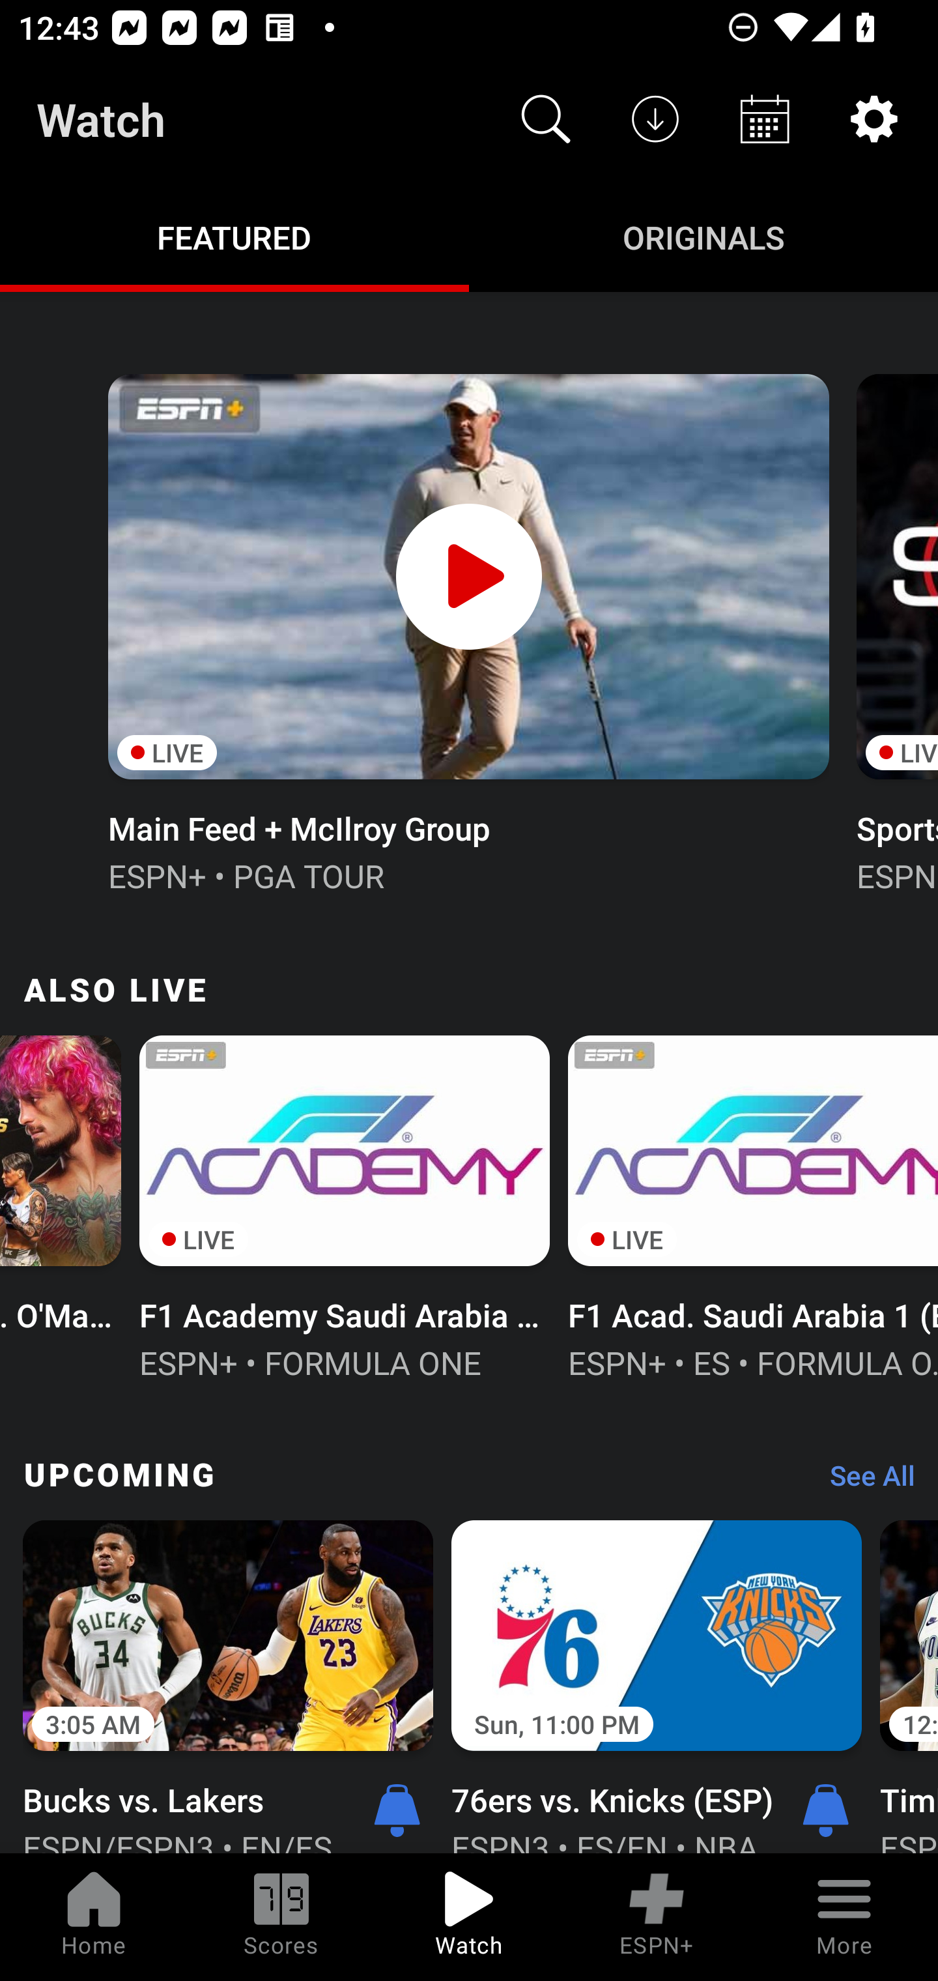 This screenshot has height=1981, width=938. Describe the element at coordinates (874, 119) in the screenshot. I see `Settings` at that location.